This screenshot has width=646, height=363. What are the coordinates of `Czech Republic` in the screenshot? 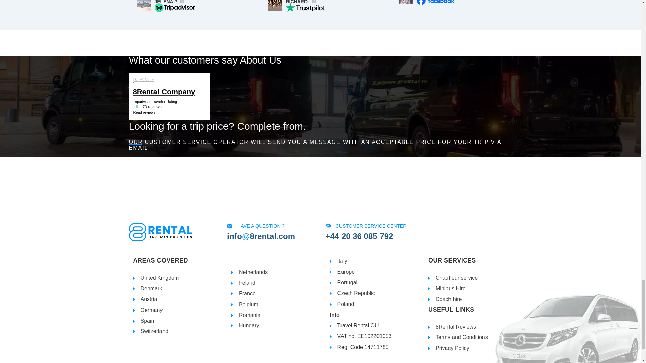 It's located at (356, 293).